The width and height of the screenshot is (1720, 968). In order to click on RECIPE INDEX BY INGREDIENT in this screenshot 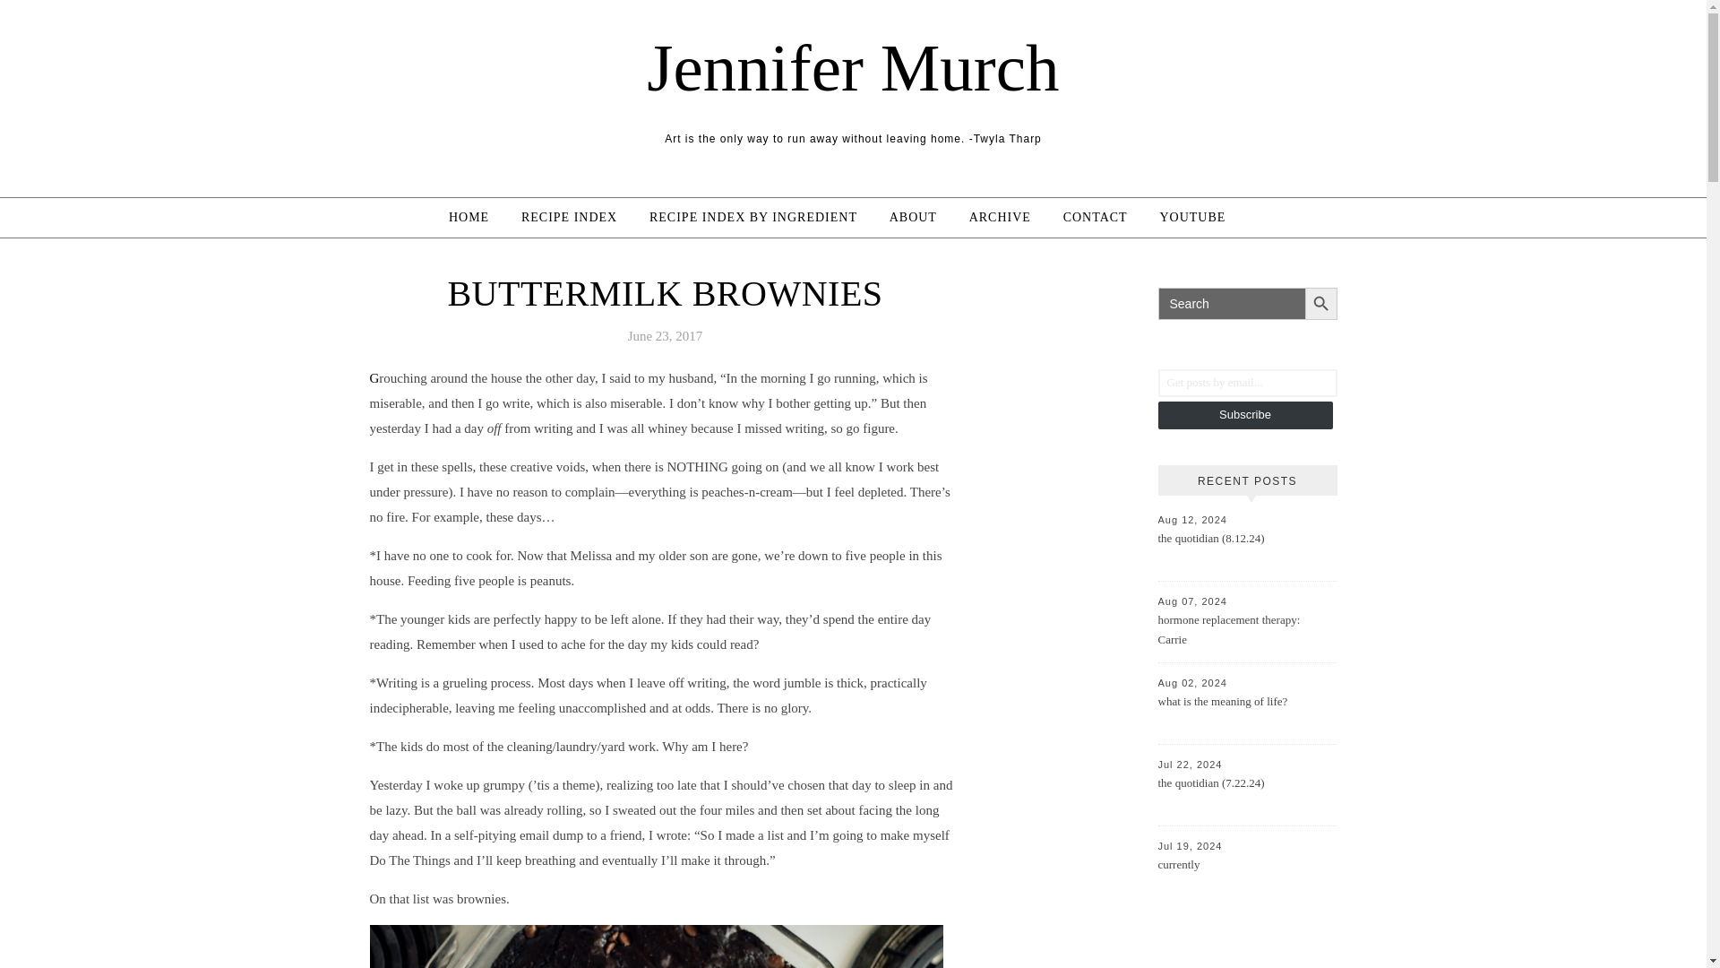, I will do `click(752, 217)`.